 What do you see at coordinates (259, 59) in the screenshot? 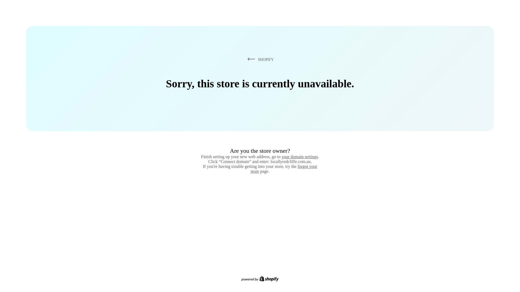
I see `SHOPIFY` at bounding box center [259, 59].